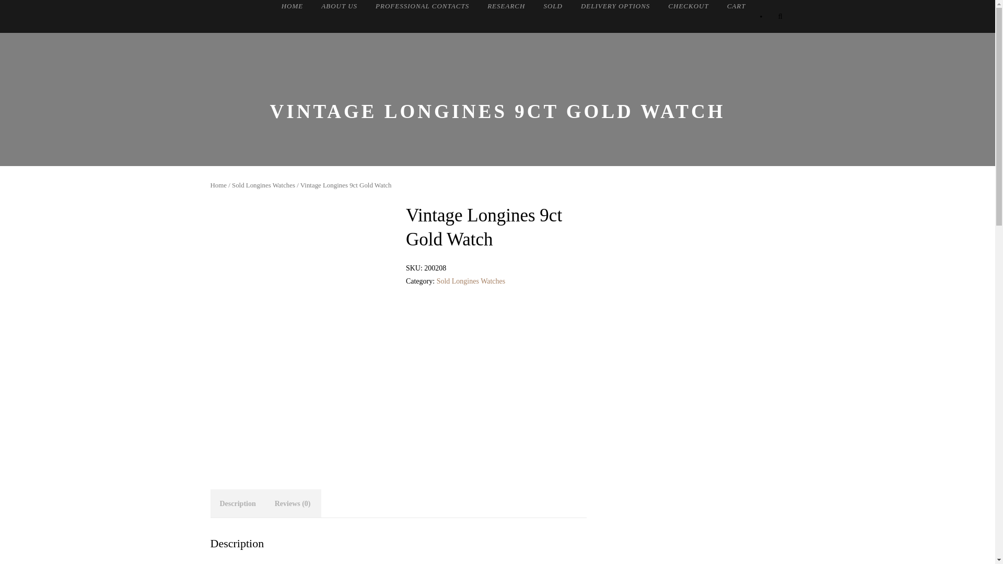 The image size is (1003, 564). Describe the element at coordinates (422, 7) in the screenshot. I see `PROFESSIONAL CONTACTS` at that location.